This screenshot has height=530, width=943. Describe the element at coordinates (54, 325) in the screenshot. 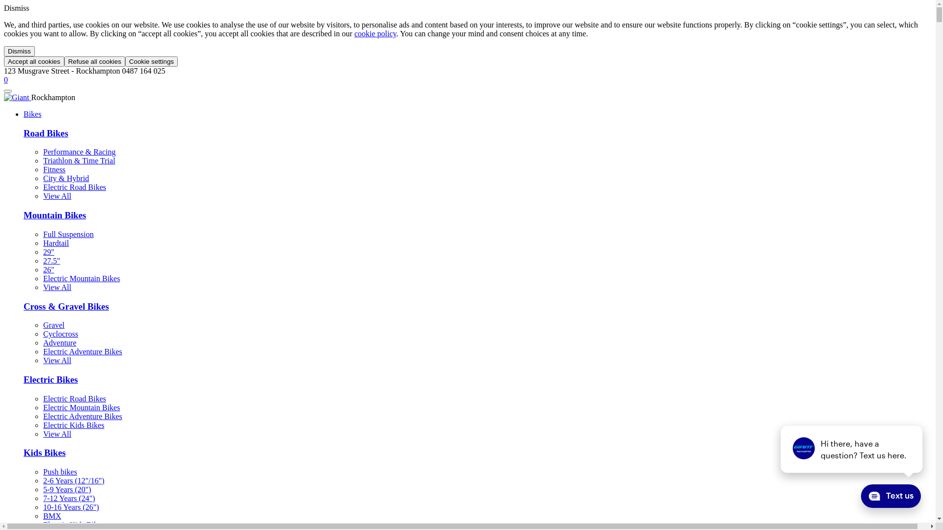

I see `Gravel` at that location.